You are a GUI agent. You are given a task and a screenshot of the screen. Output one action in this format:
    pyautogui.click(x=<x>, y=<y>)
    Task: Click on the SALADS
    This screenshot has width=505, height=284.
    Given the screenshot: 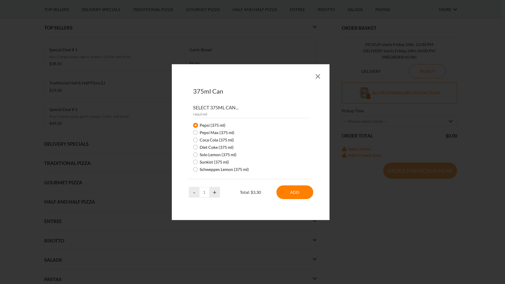 What is the action you would take?
    pyautogui.click(x=361, y=144)
    